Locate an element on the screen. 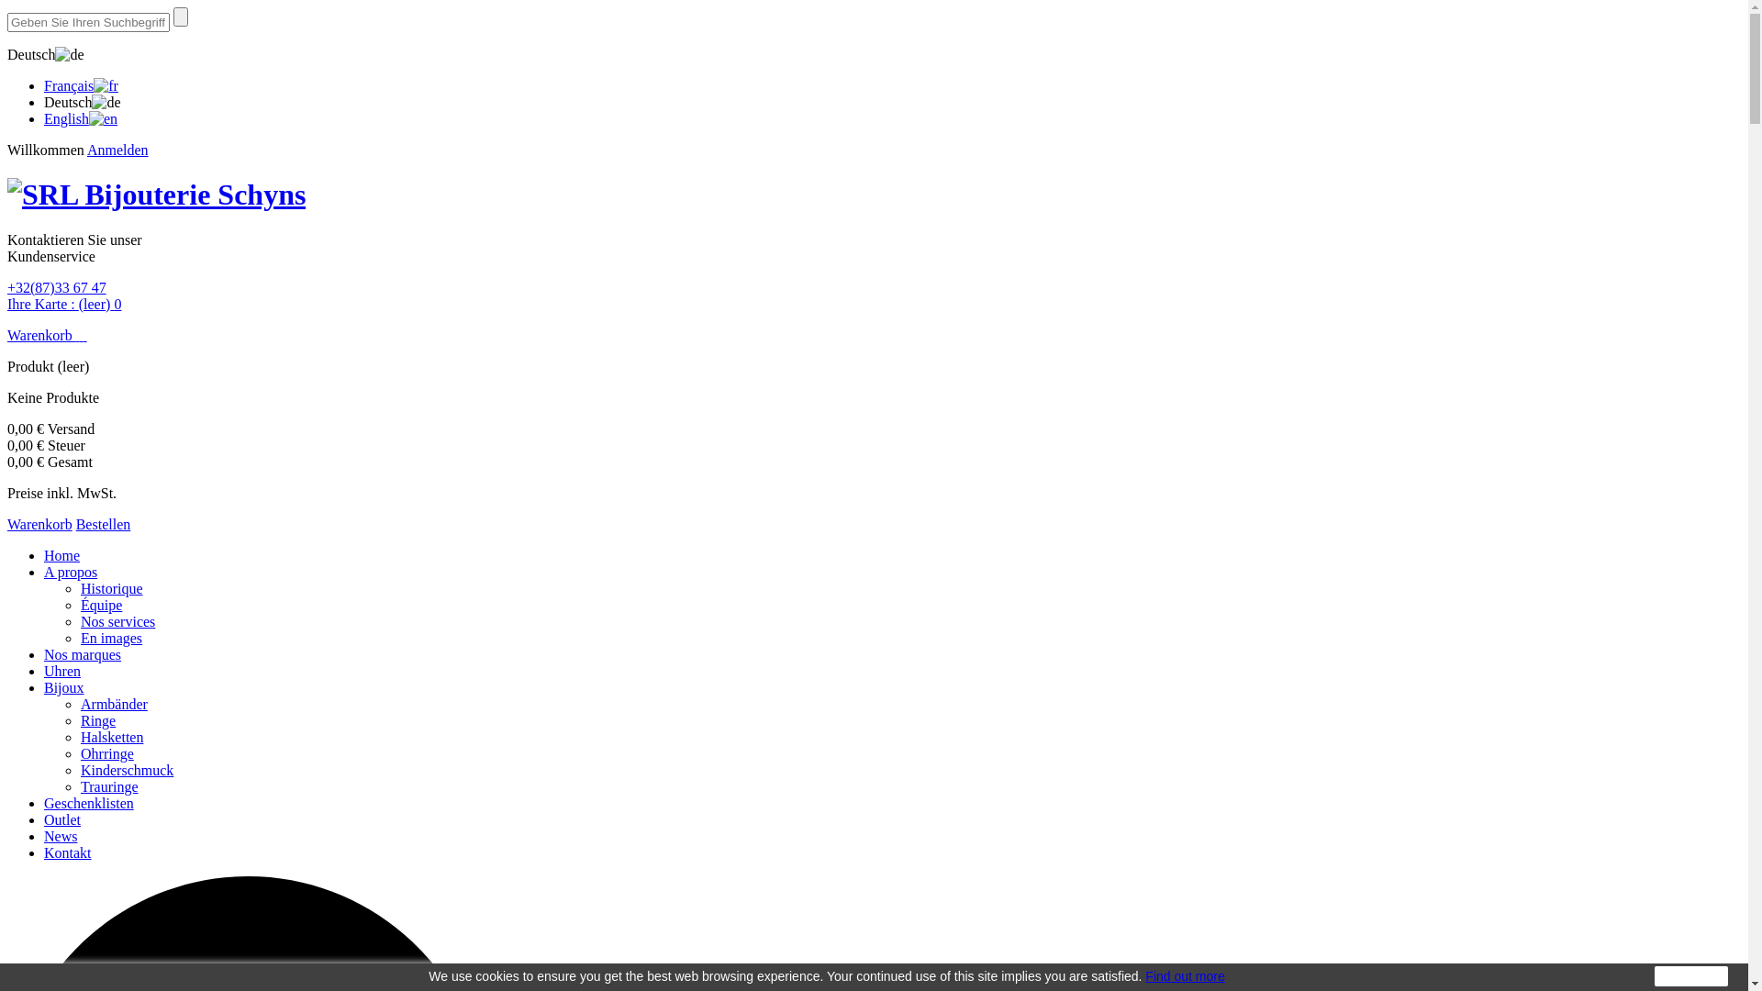 The width and height of the screenshot is (1762, 991). Bijoux is located at coordinates (64, 688).